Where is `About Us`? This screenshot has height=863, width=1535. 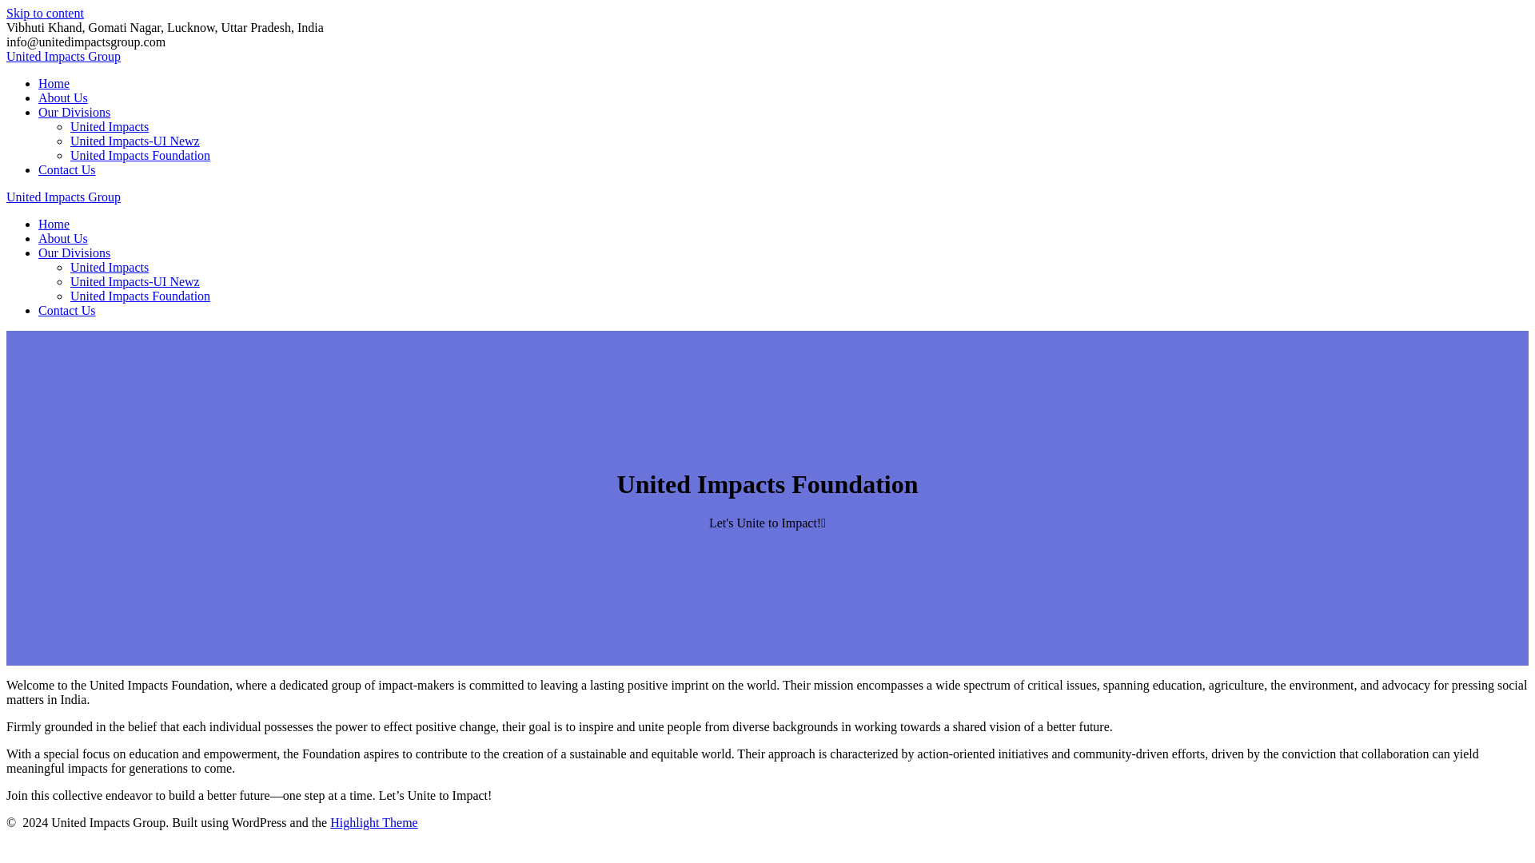 About Us is located at coordinates (62, 238).